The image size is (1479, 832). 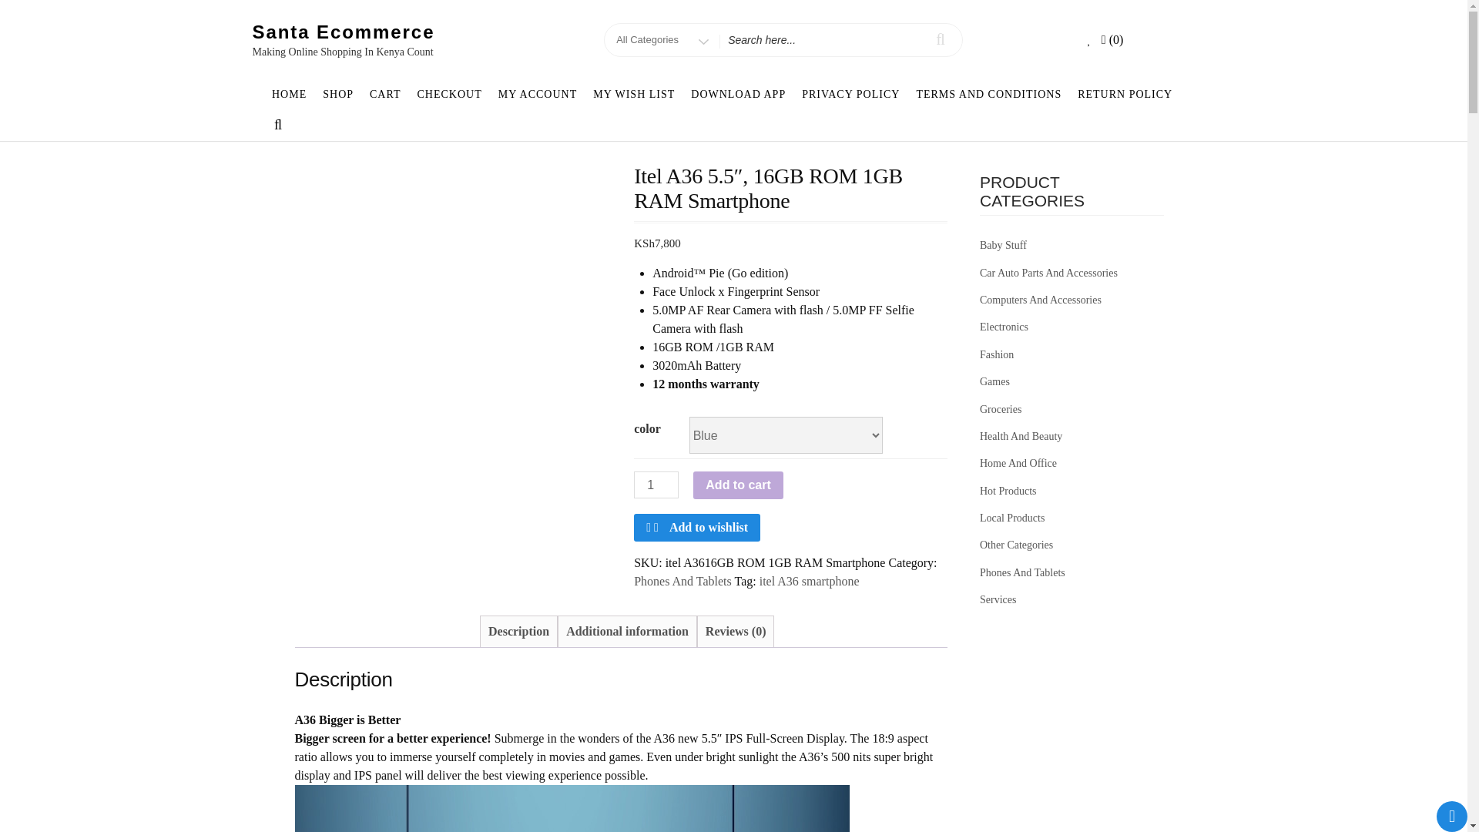 What do you see at coordinates (850, 94) in the screenshot?
I see `PRIVACY POLICY` at bounding box center [850, 94].